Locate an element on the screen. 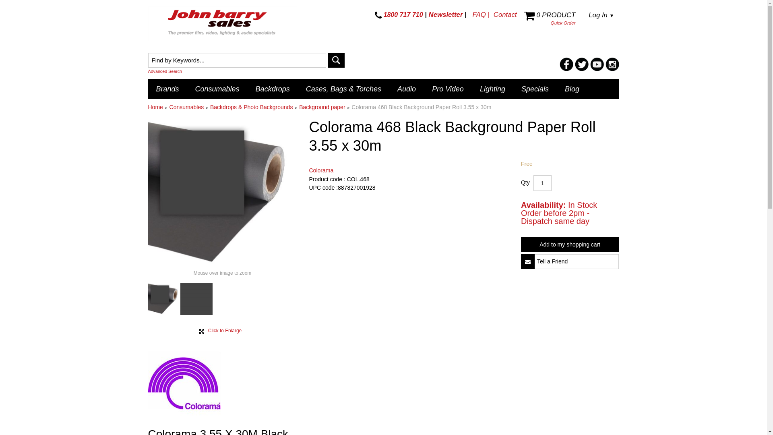  John Barry Sales is located at coordinates (223, 24).